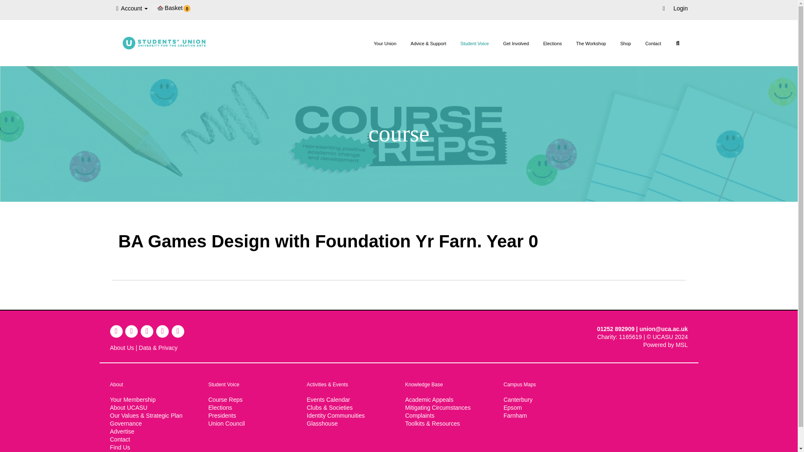 Image resolution: width=804 pixels, height=452 pixels. Describe the element at coordinates (173, 8) in the screenshot. I see `Basket` at that location.